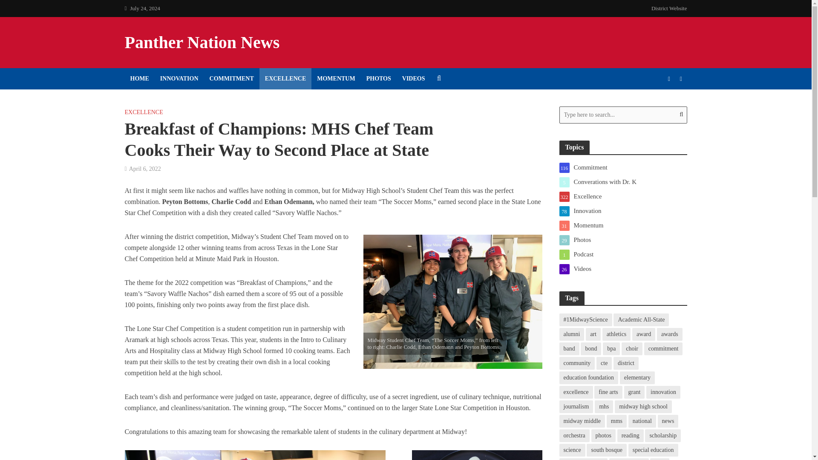  I want to click on COMMITMENT, so click(231, 78).